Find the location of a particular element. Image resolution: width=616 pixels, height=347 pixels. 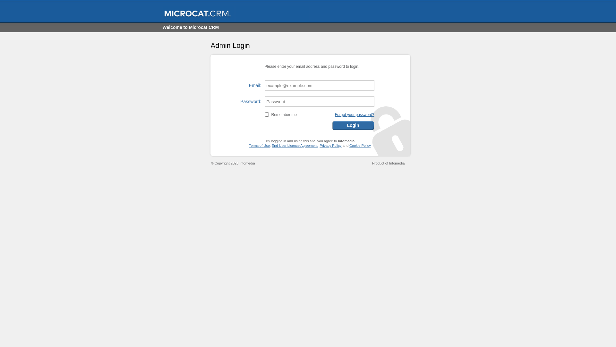

Terms of Use is located at coordinates (259, 145).